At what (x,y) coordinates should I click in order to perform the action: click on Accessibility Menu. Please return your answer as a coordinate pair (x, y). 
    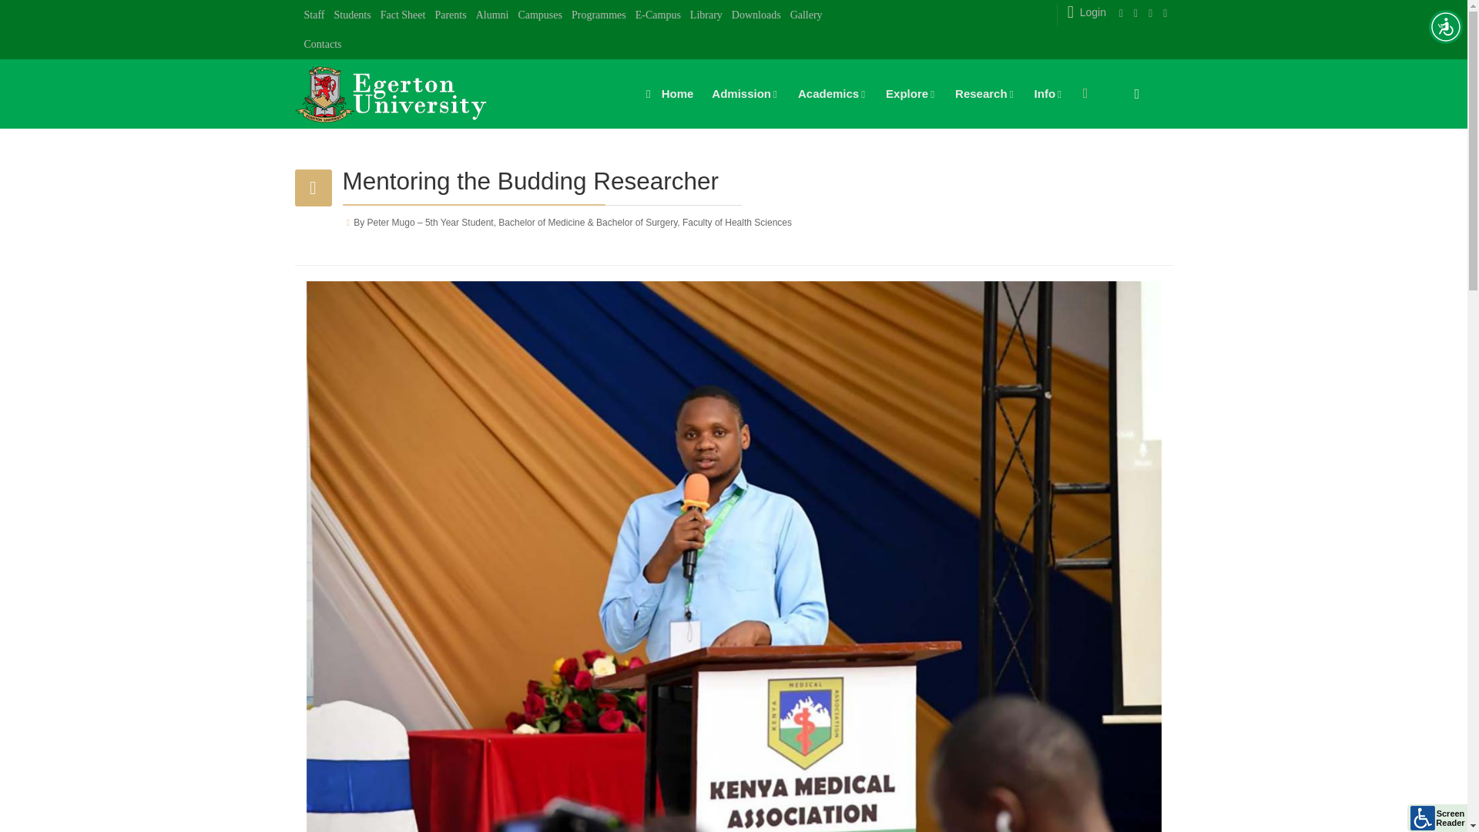
    Looking at the image, I should click on (1445, 26).